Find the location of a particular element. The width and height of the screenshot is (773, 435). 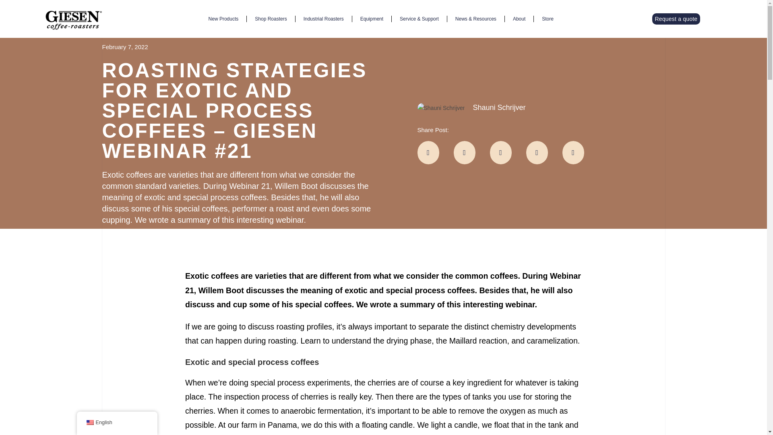

New Products is located at coordinates (223, 19).